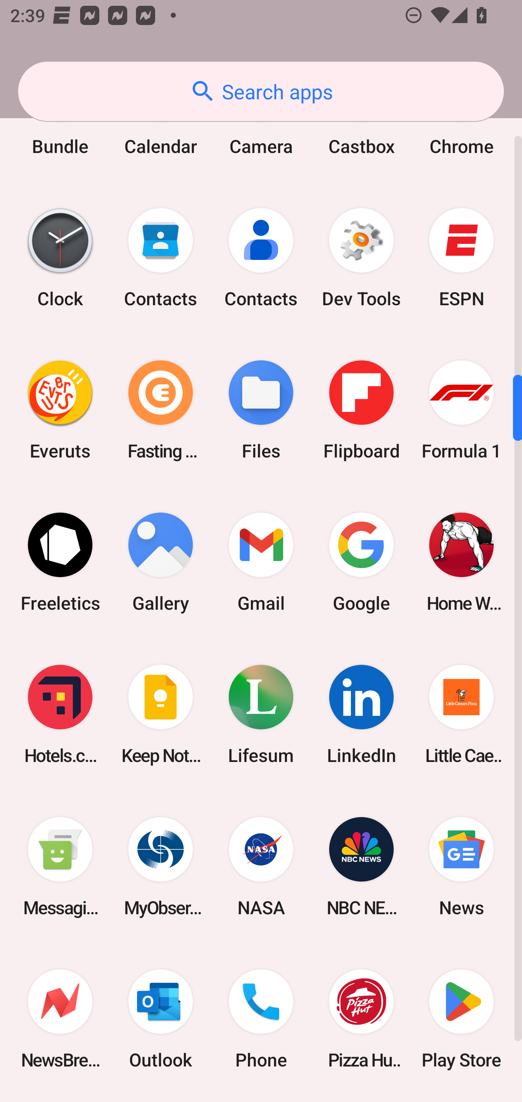 This screenshot has height=1102, width=522. I want to click on Dev Tools, so click(361, 258).